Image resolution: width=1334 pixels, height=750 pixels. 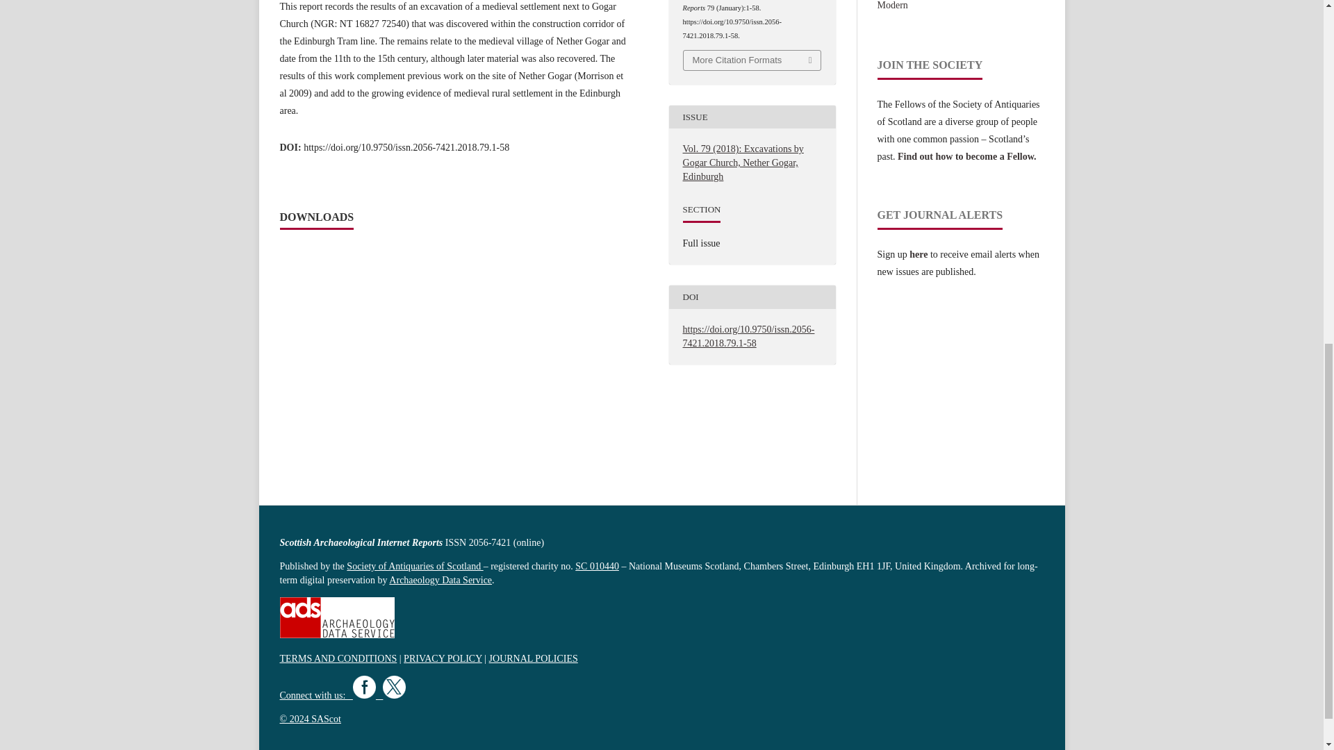 I want to click on Privacy Policy, so click(x=443, y=658).